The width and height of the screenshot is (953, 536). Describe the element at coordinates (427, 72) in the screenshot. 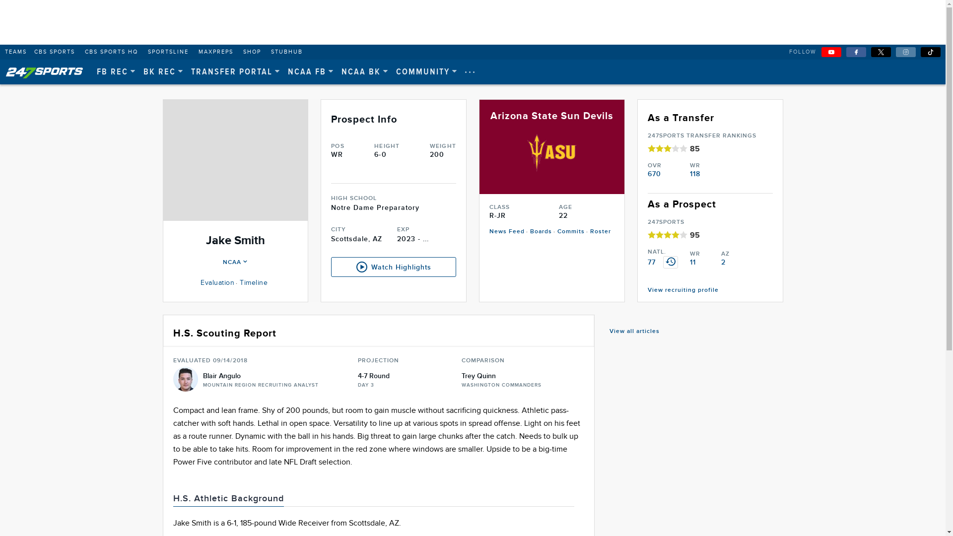

I see `COMMUNITY` at that location.